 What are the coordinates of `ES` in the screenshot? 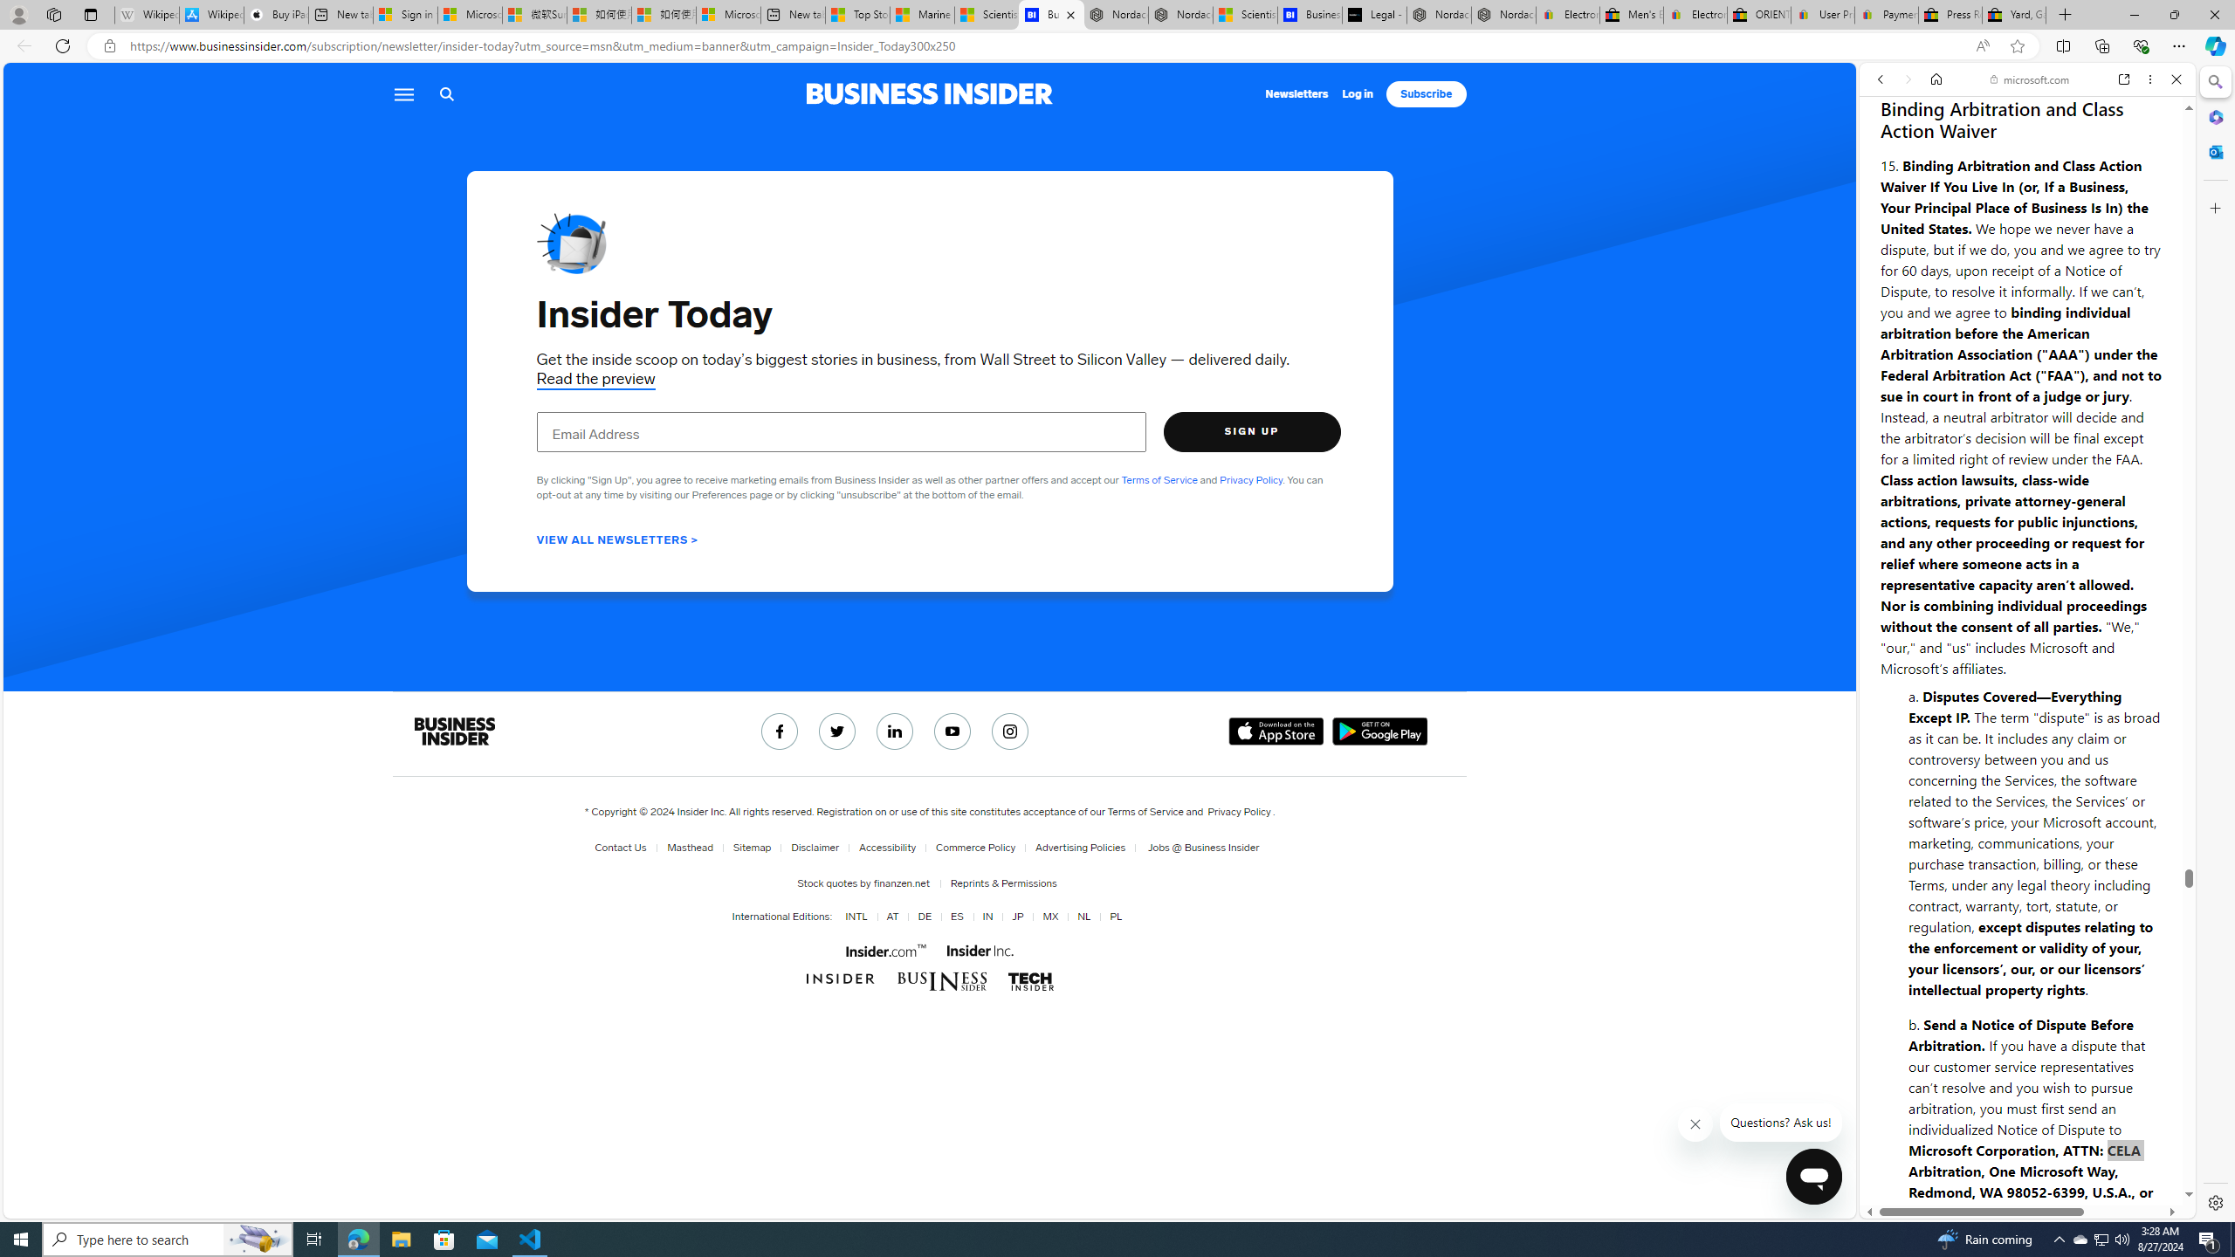 It's located at (957, 917).